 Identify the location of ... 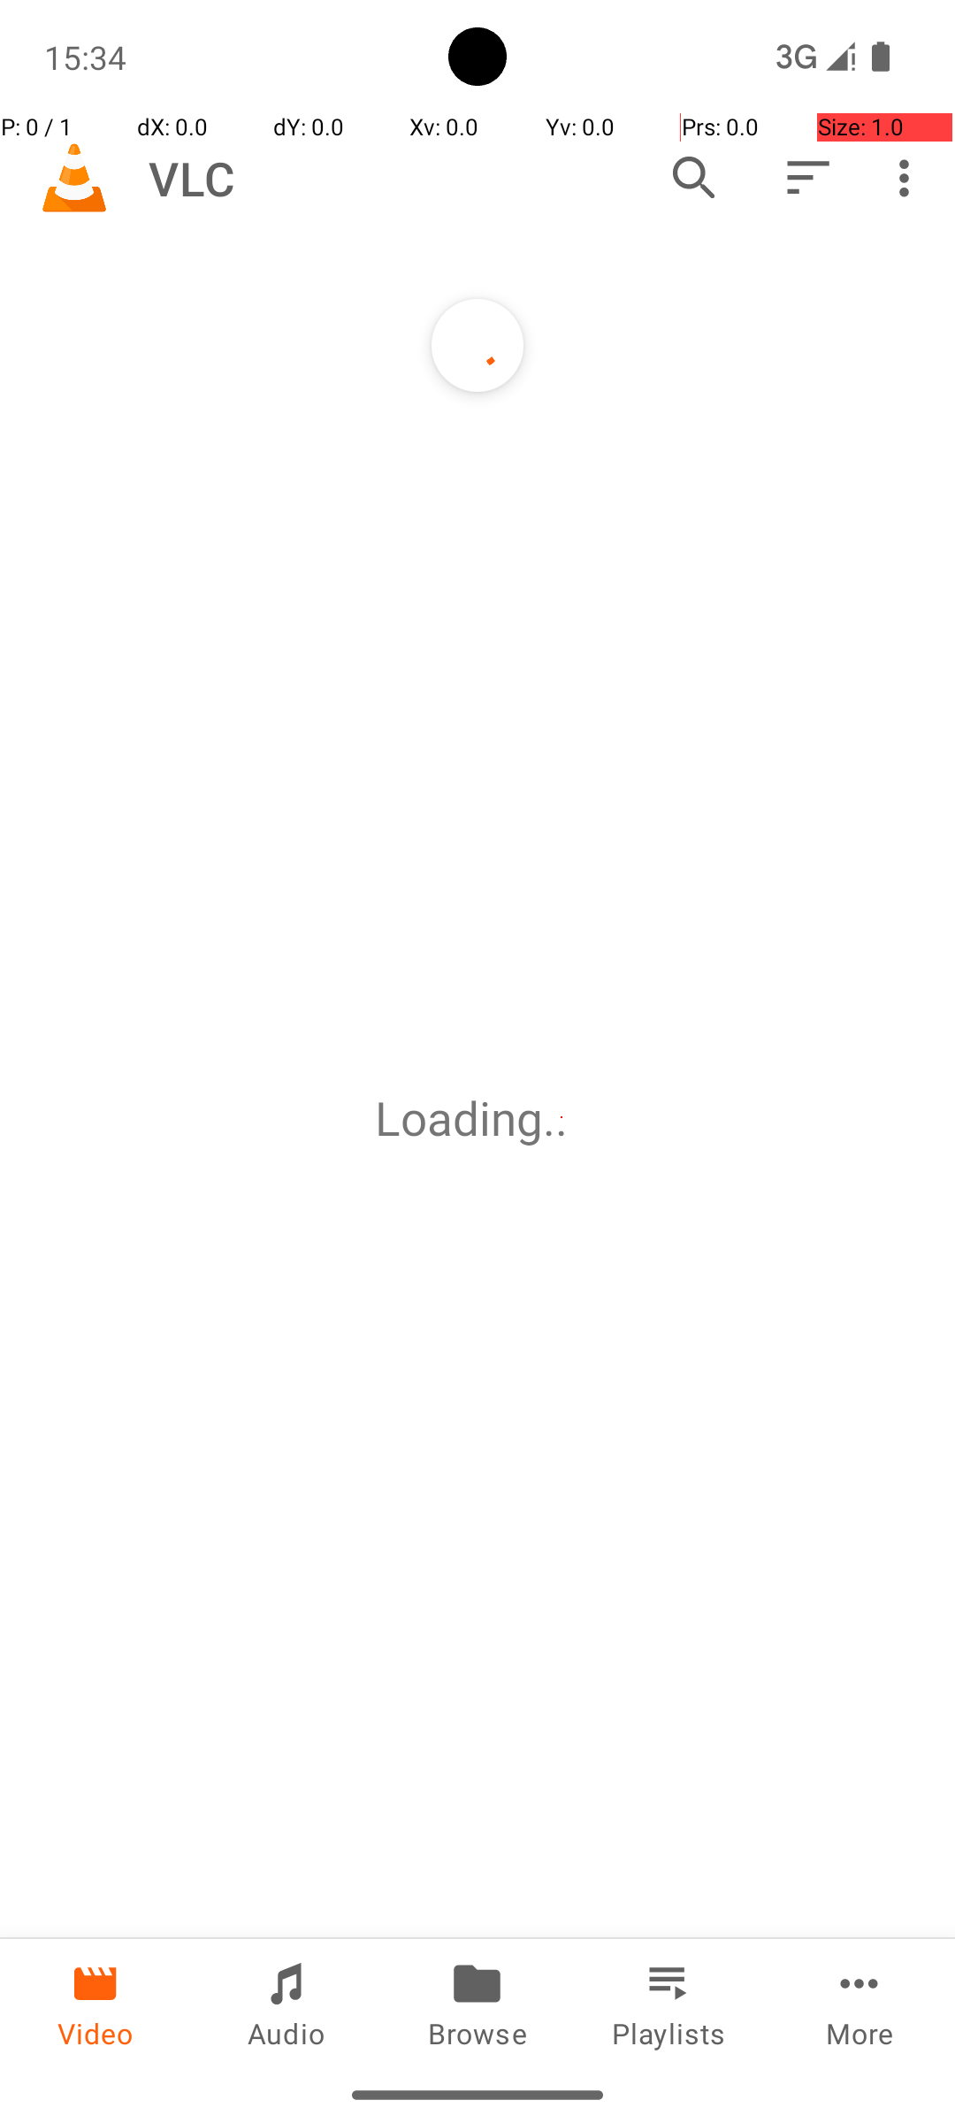
(562, 1118).